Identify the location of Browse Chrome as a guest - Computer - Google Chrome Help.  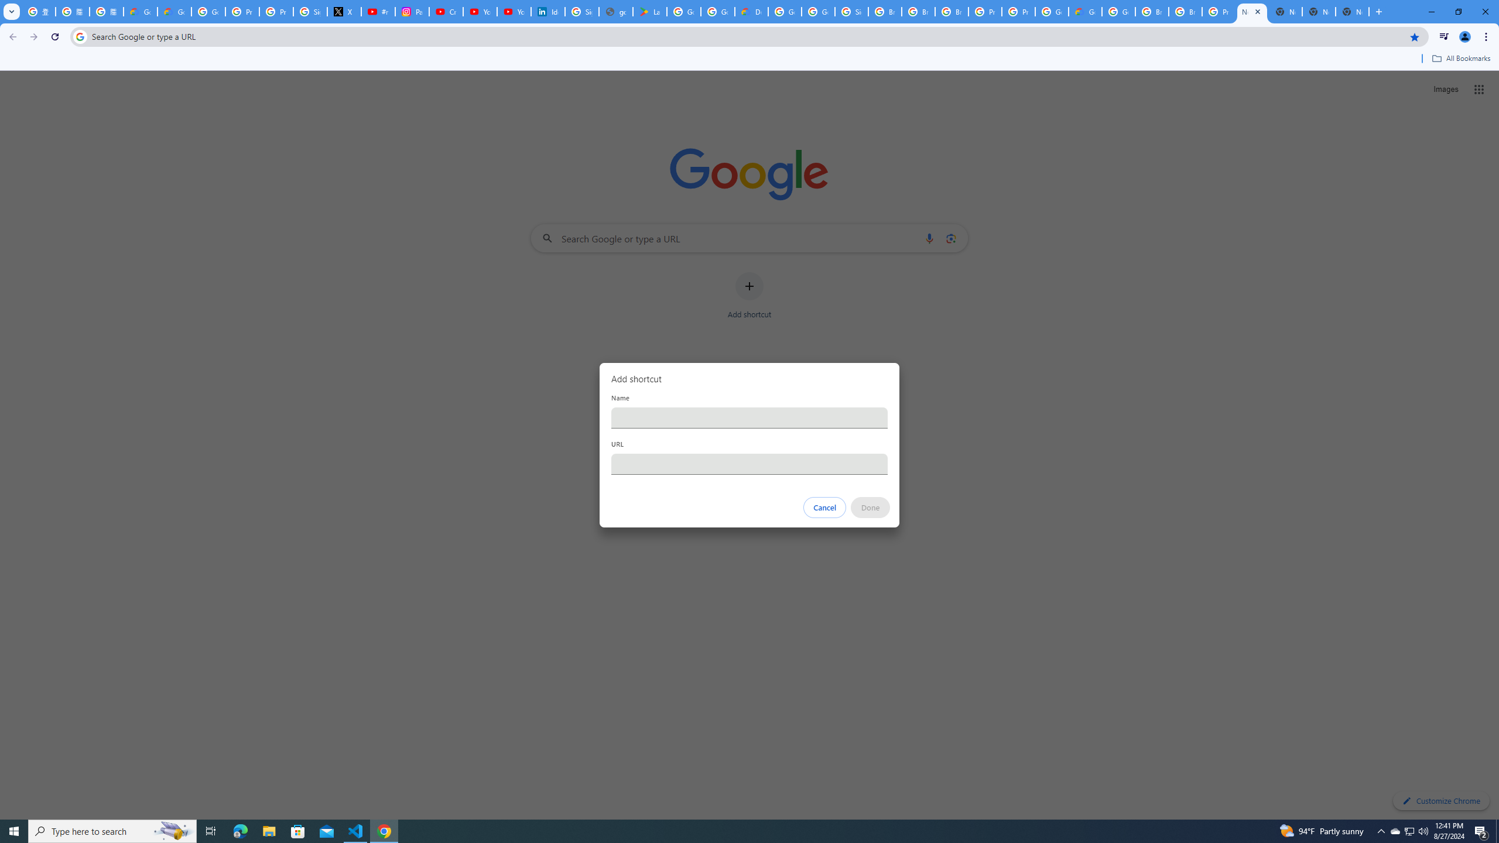
(918, 12).